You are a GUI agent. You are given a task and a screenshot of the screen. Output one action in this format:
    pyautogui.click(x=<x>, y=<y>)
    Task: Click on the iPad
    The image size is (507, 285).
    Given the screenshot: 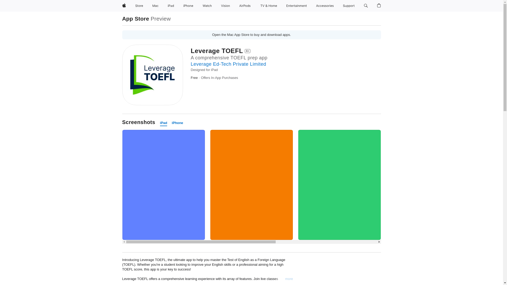 What is the action you would take?
    pyautogui.click(x=171, y=6)
    